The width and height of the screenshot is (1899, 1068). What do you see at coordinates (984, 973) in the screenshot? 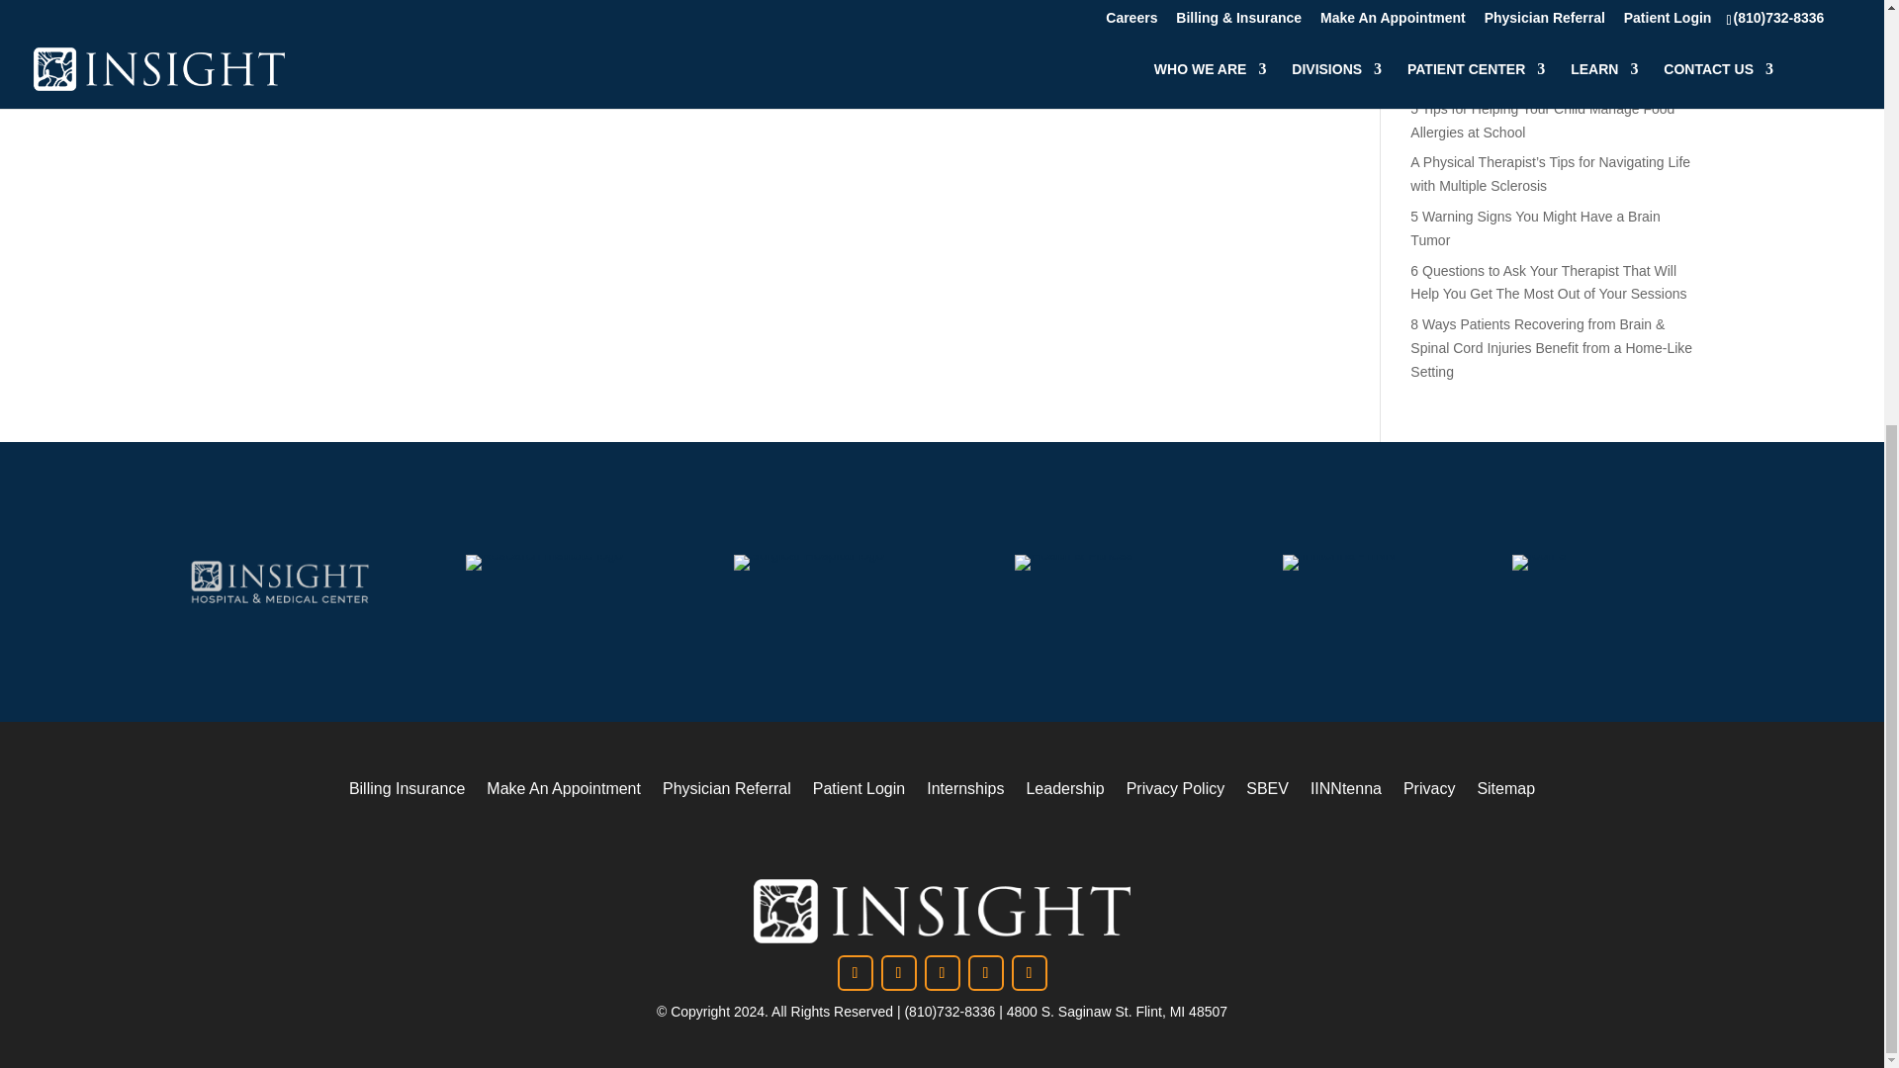
I see `Follow on TikTok` at bounding box center [984, 973].